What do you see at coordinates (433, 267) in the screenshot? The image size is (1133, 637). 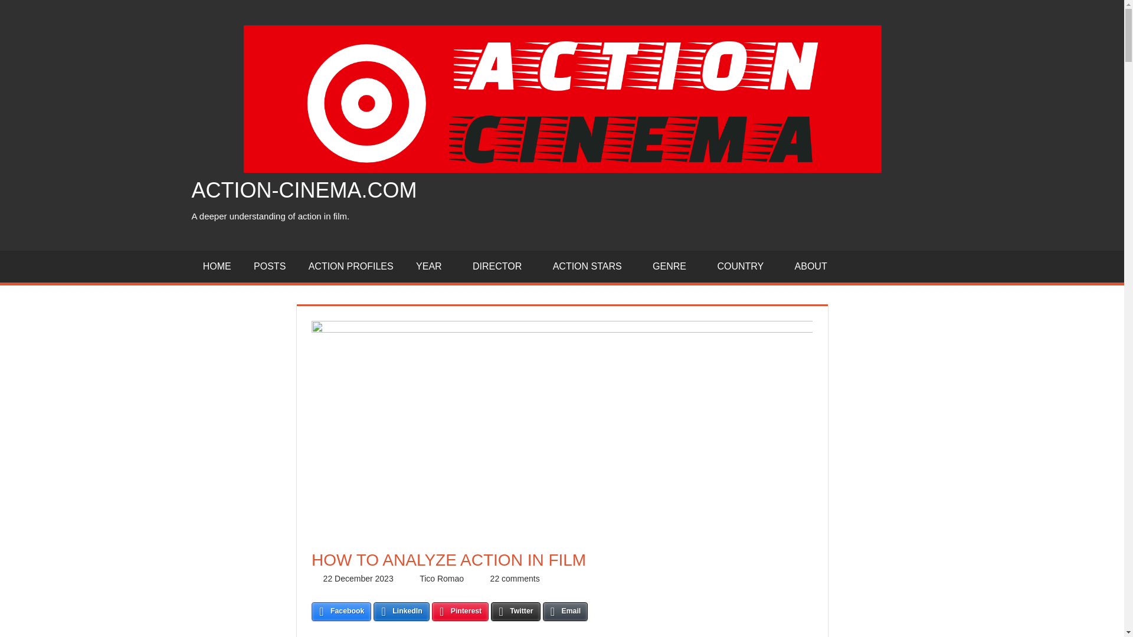 I see `YEAR` at bounding box center [433, 267].